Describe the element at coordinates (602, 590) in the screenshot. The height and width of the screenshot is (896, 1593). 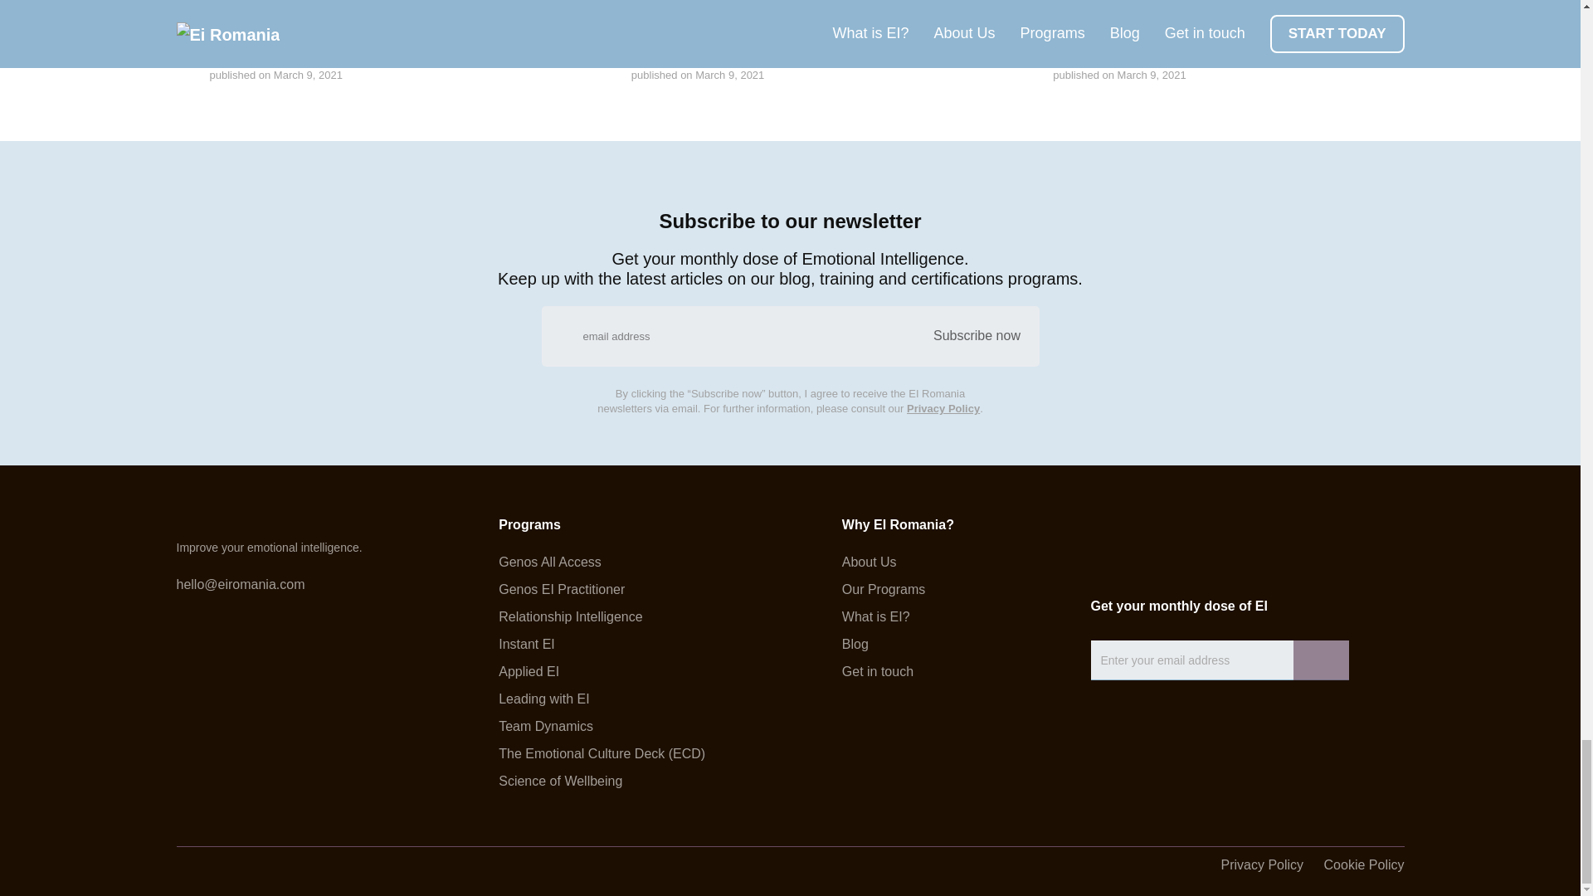
I see `Genos EI Practitioner` at that location.